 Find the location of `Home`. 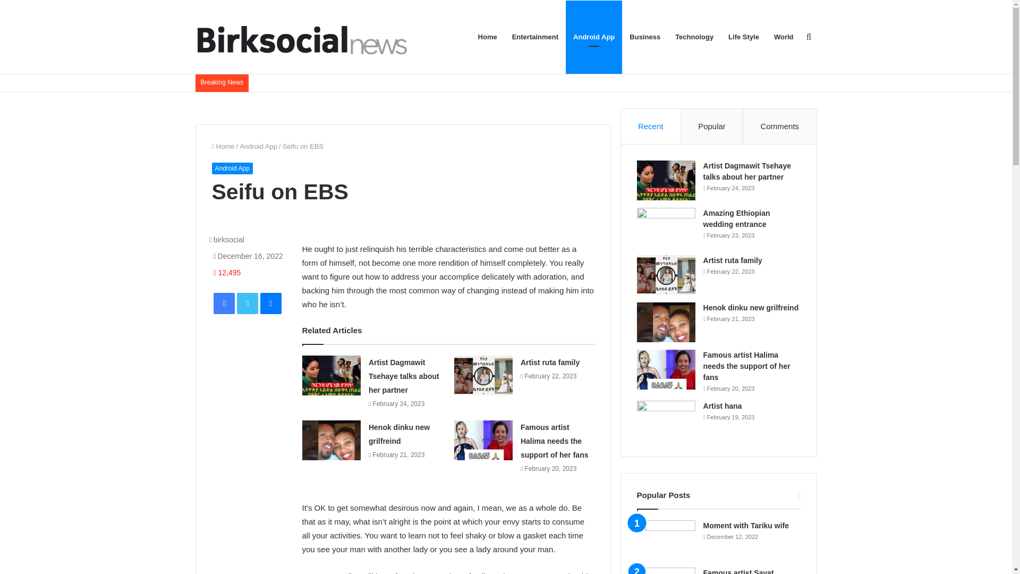

Home is located at coordinates (223, 146).